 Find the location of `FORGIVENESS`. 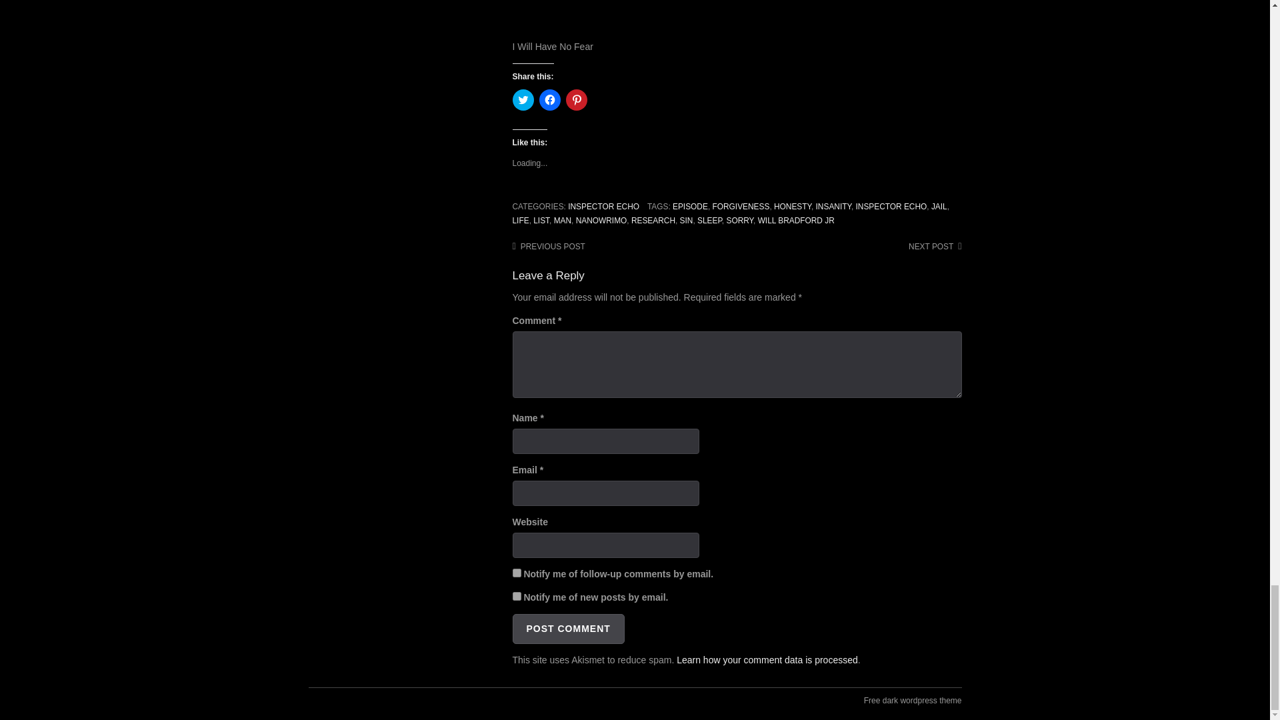

FORGIVENESS is located at coordinates (740, 207).